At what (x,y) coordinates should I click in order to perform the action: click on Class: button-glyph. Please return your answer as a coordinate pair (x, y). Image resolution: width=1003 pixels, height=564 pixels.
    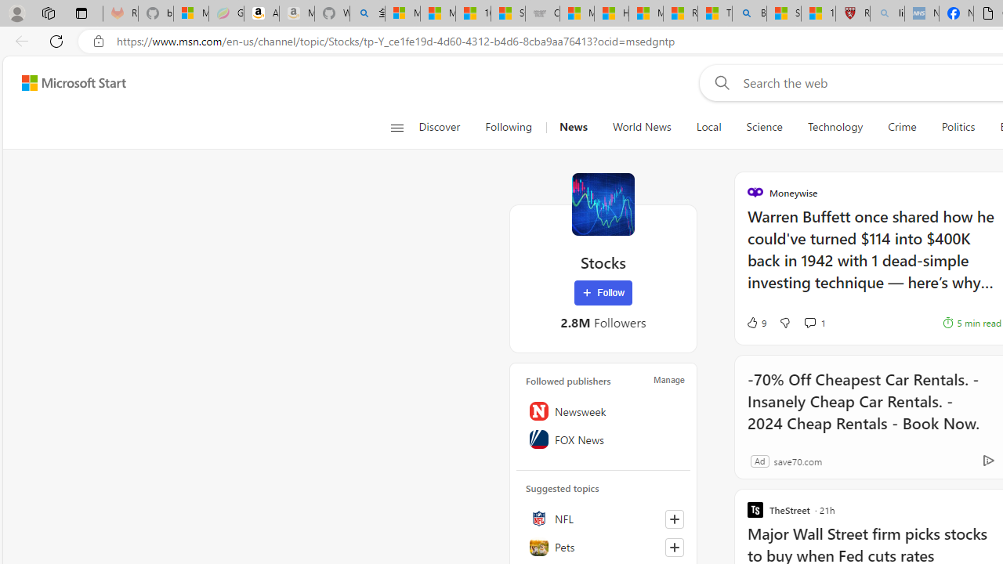
    Looking at the image, I should click on (396, 127).